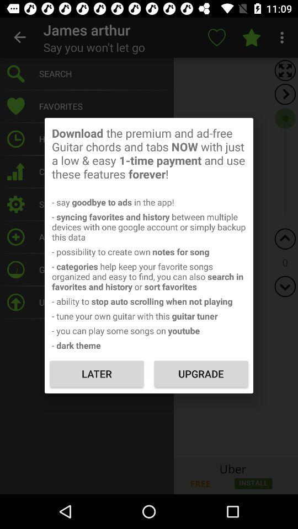 Image resolution: width=298 pixels, height=529 pixels. What do you see at coordinates (201, 374) in the screenshot?
I see `press icon below you can play item` at bounding box center [201, 374].